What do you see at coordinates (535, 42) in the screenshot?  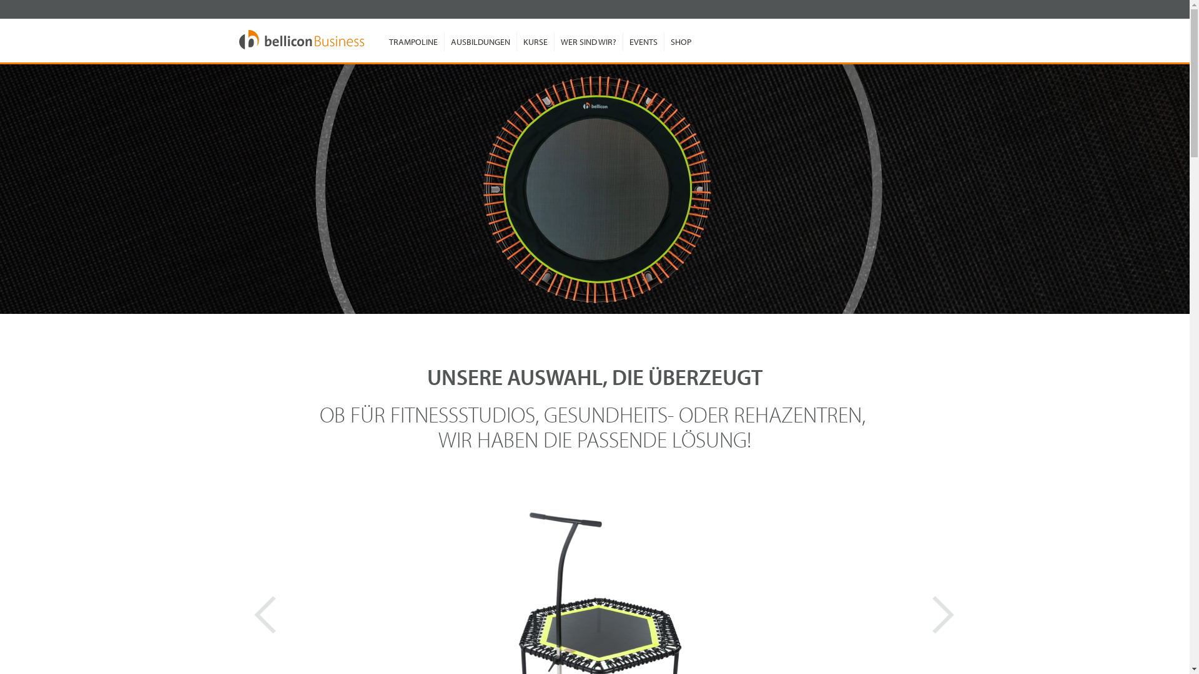 I see `KURSE` at bounding box center [535, 42].